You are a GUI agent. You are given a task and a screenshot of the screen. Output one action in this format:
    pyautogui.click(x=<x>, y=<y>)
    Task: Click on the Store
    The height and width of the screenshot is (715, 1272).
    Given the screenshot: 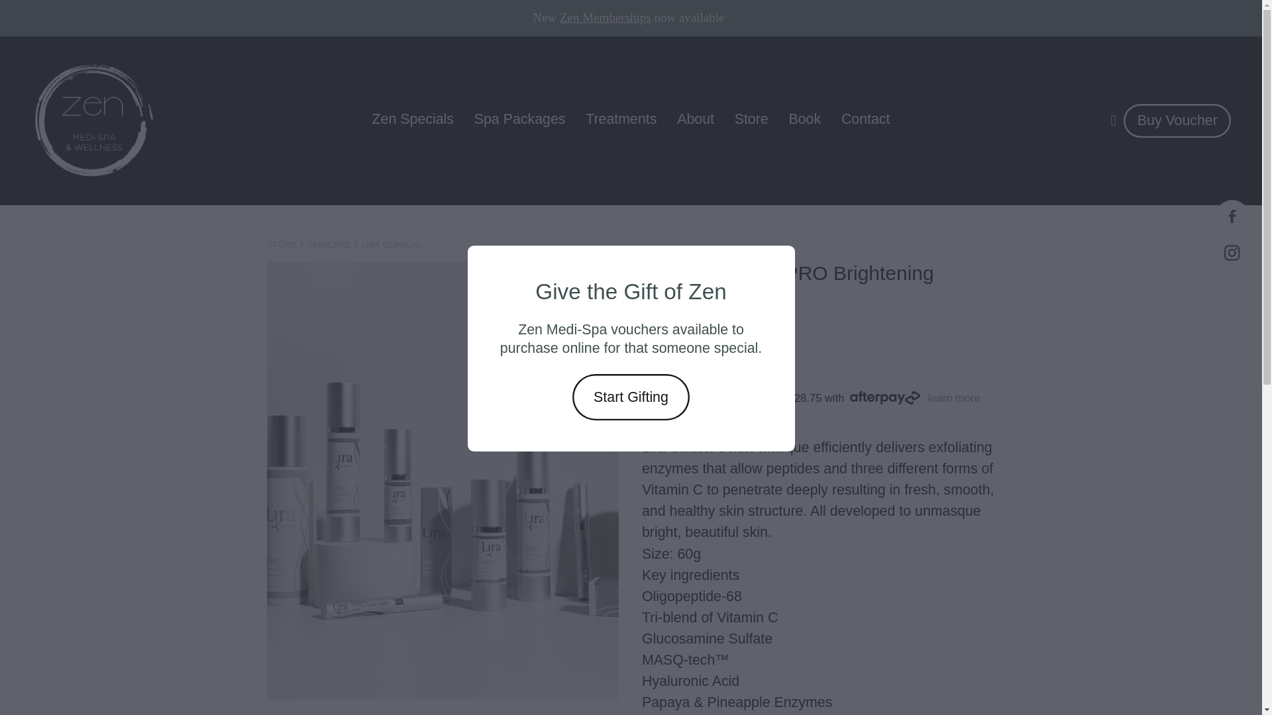 What is the action you would take?
    pyautogui.click(x=751, y=119)
    